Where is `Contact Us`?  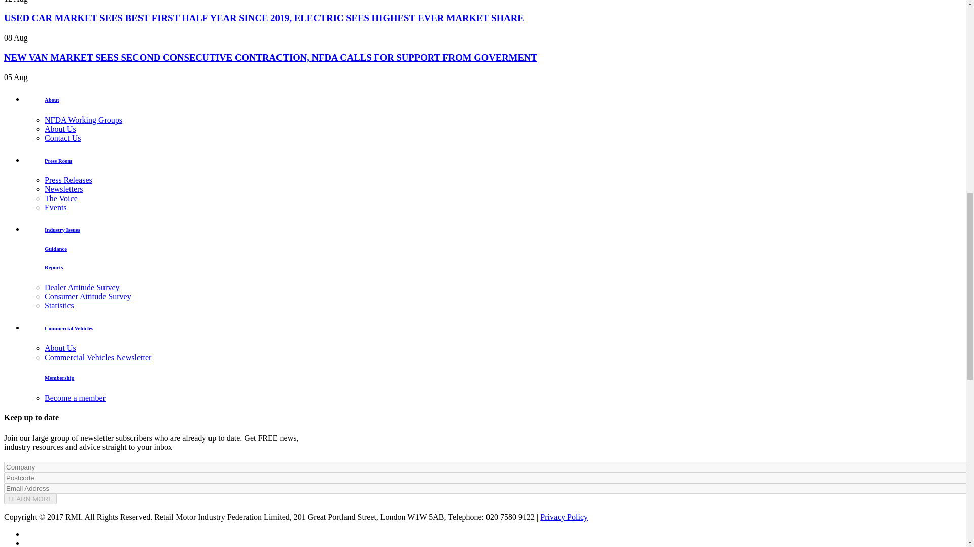
Contact Us is located at coordinates (63, 138).